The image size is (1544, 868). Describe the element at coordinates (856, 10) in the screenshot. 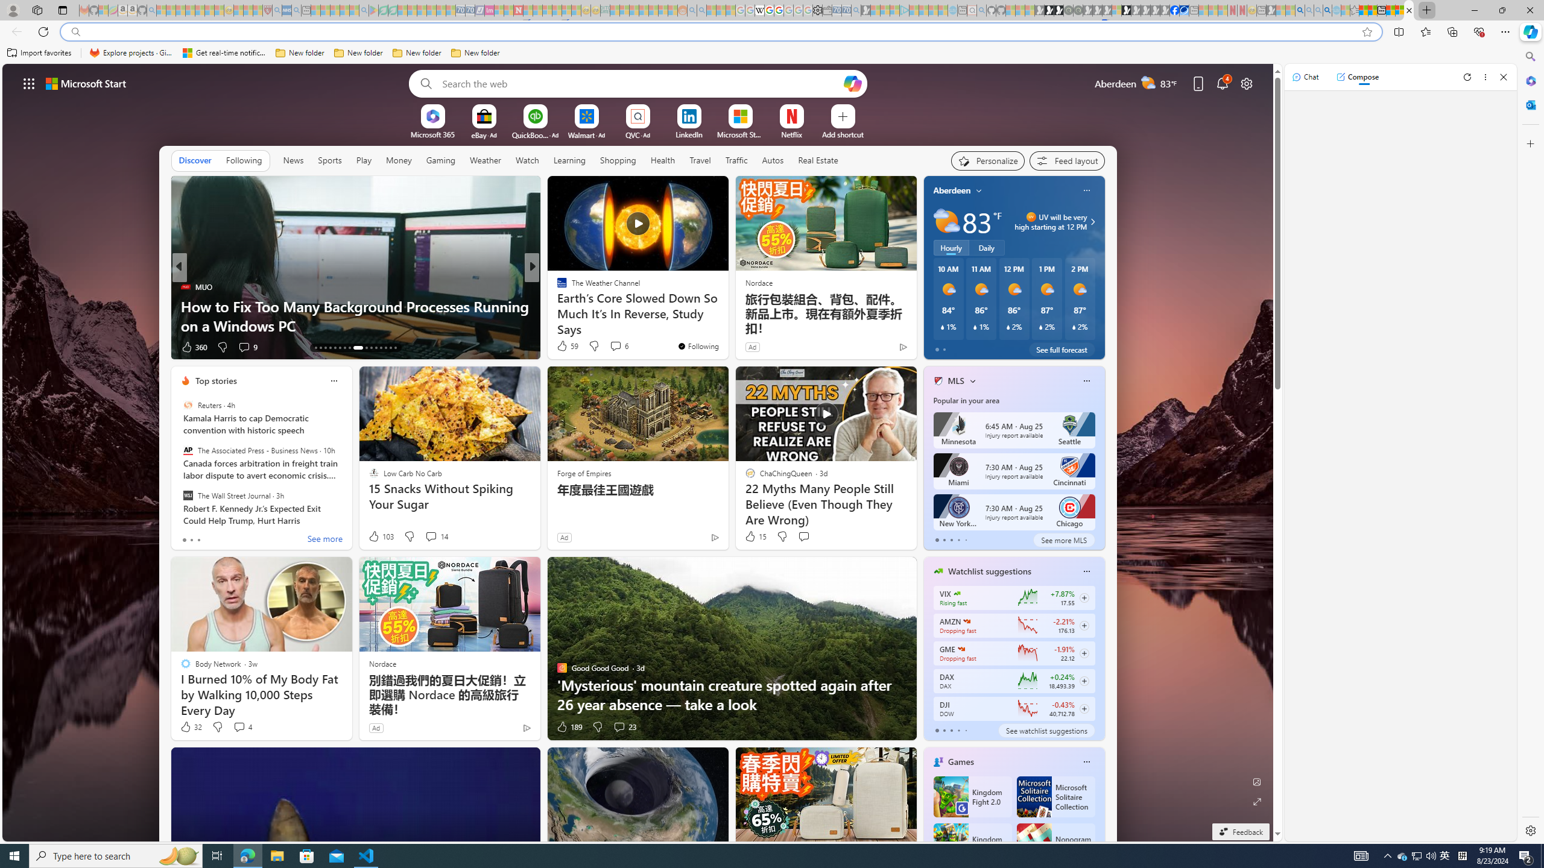

I see `Bing Real Estate - Home sales and rental listings - Sleeping` at that location.